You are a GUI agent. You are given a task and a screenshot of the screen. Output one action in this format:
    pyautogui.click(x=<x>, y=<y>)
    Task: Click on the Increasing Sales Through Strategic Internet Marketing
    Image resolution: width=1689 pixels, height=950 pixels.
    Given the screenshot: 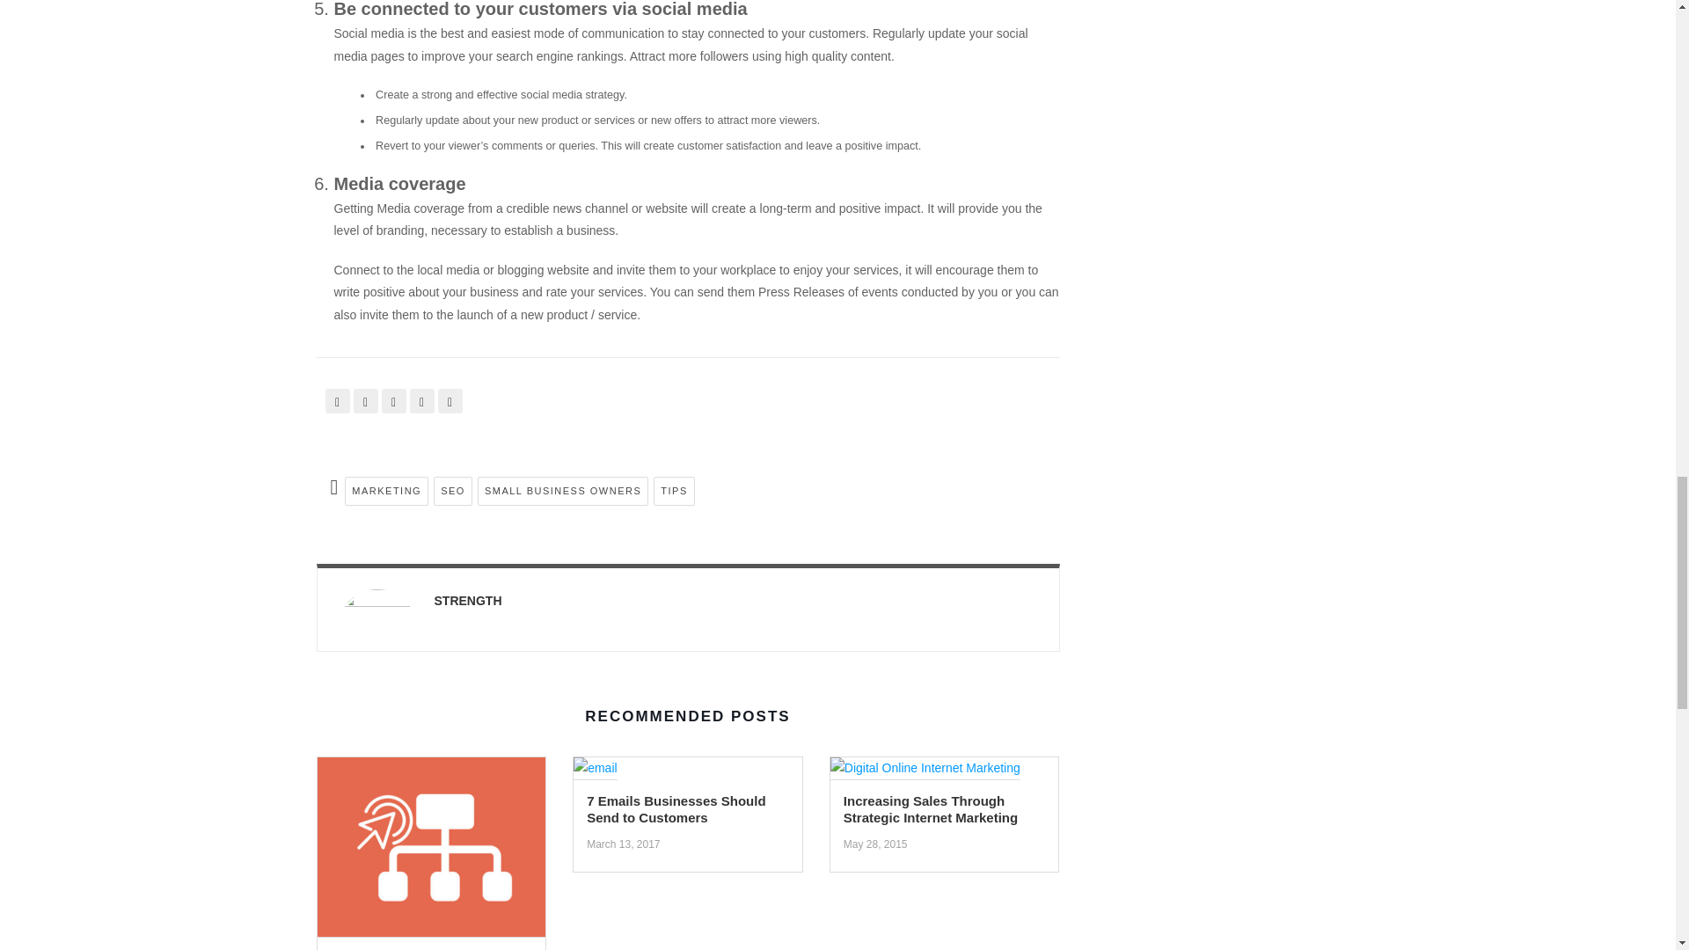 What is the action you would take?
    pyautogui.click(x=925, y=773)
    